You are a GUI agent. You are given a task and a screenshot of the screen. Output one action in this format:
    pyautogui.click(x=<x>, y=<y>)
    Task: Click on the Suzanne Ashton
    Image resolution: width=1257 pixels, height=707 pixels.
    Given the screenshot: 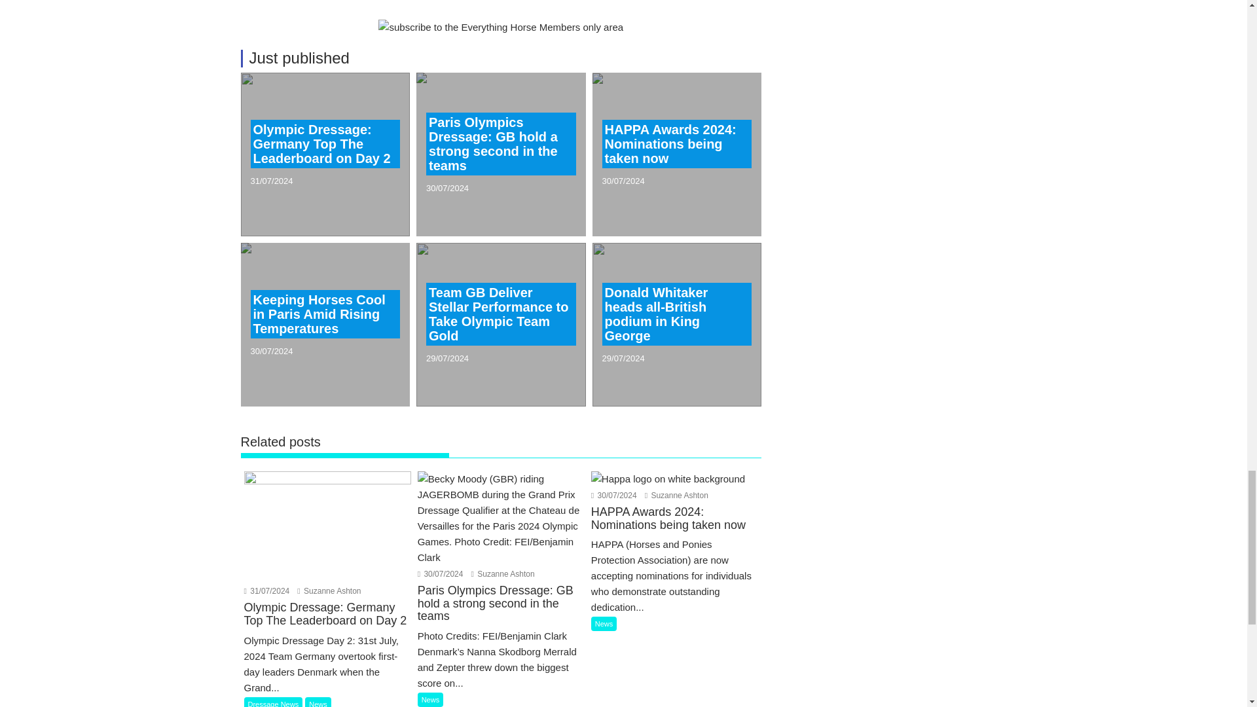 What is the action you would take?
    pyautogui.click(x=503, y=574)
    